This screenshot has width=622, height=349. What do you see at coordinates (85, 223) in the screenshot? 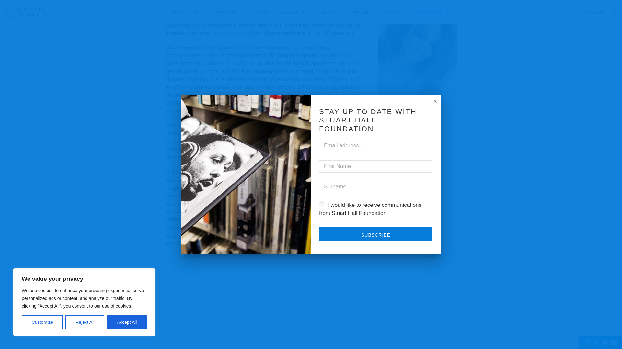
I see `Reject All` at bounding box center [85, 223].